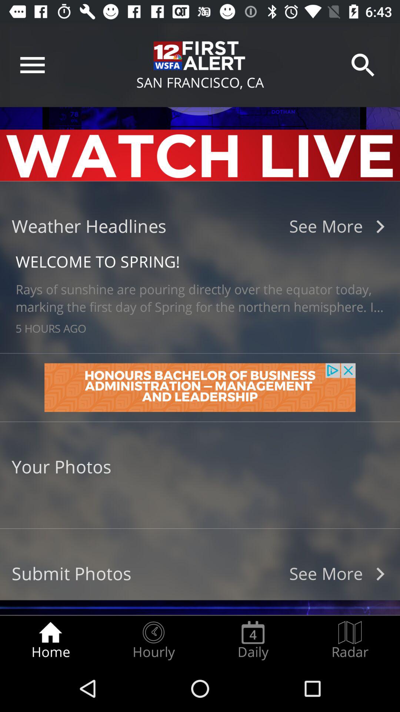 This screenshot has height=712, width=400. I want to click on click the icon next to the daily radio button, so click(153, 640).